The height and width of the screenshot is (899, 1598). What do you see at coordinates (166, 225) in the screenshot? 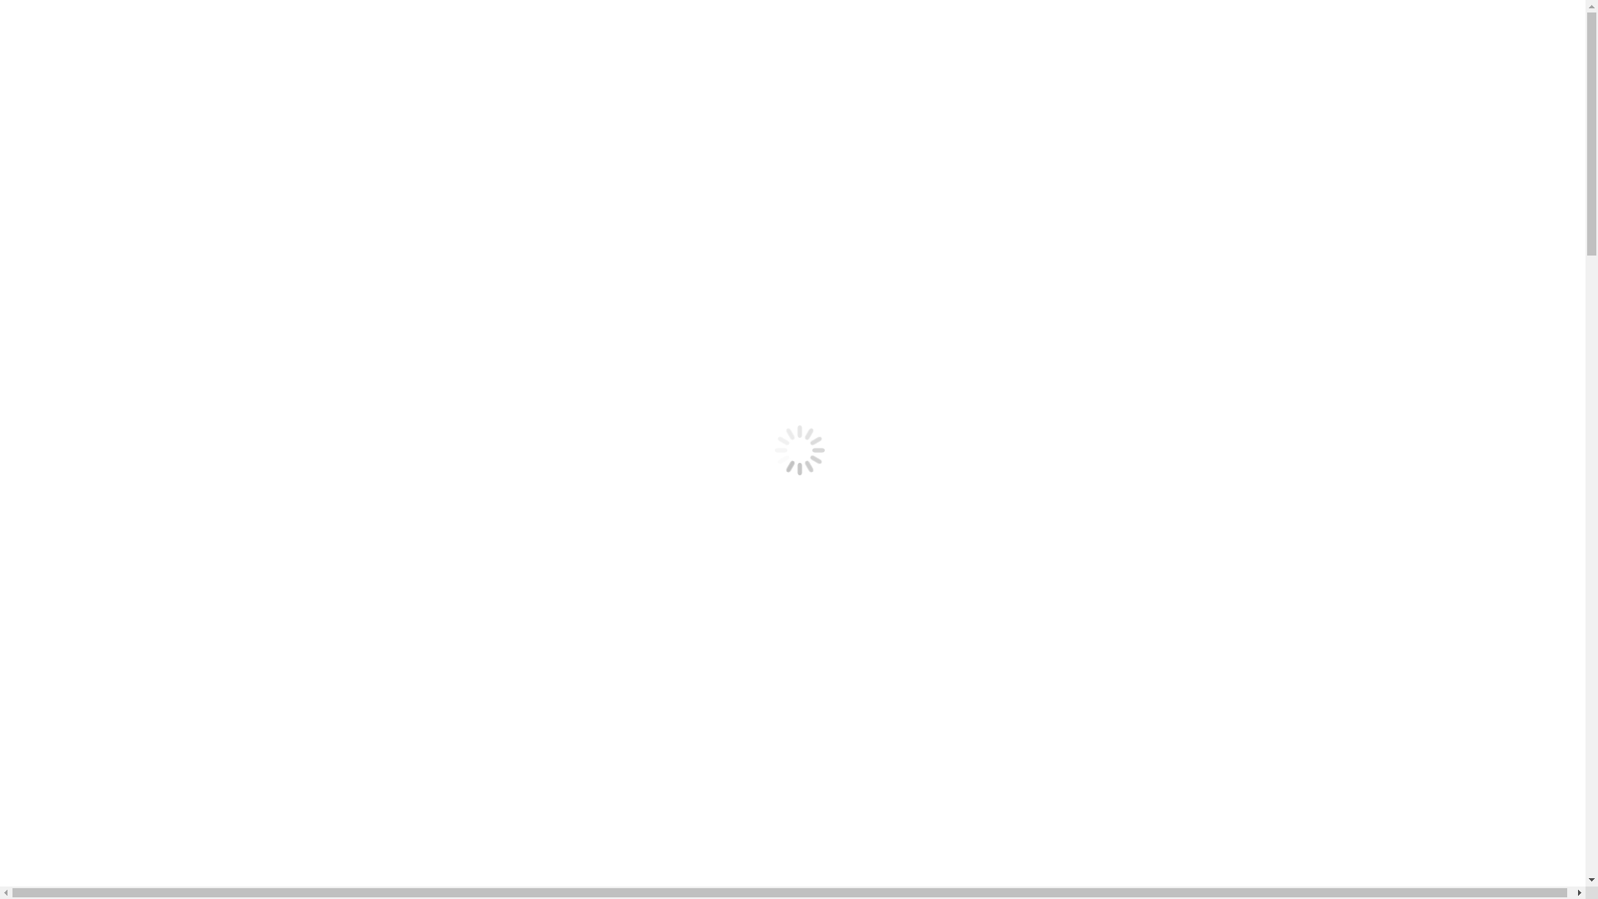
I see `Solar & Electric Hot Water Service` at bounding box center [166, 225].